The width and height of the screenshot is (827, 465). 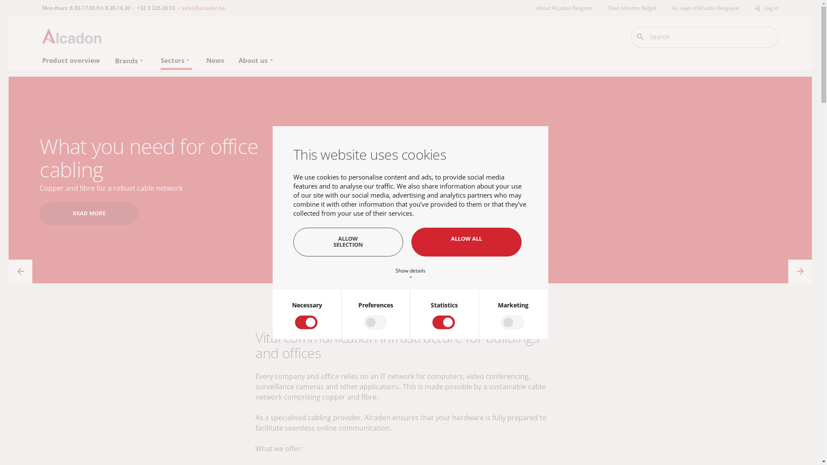 I want to click on Show details
keyboard_arrow_down, so click(x=410, y=273).